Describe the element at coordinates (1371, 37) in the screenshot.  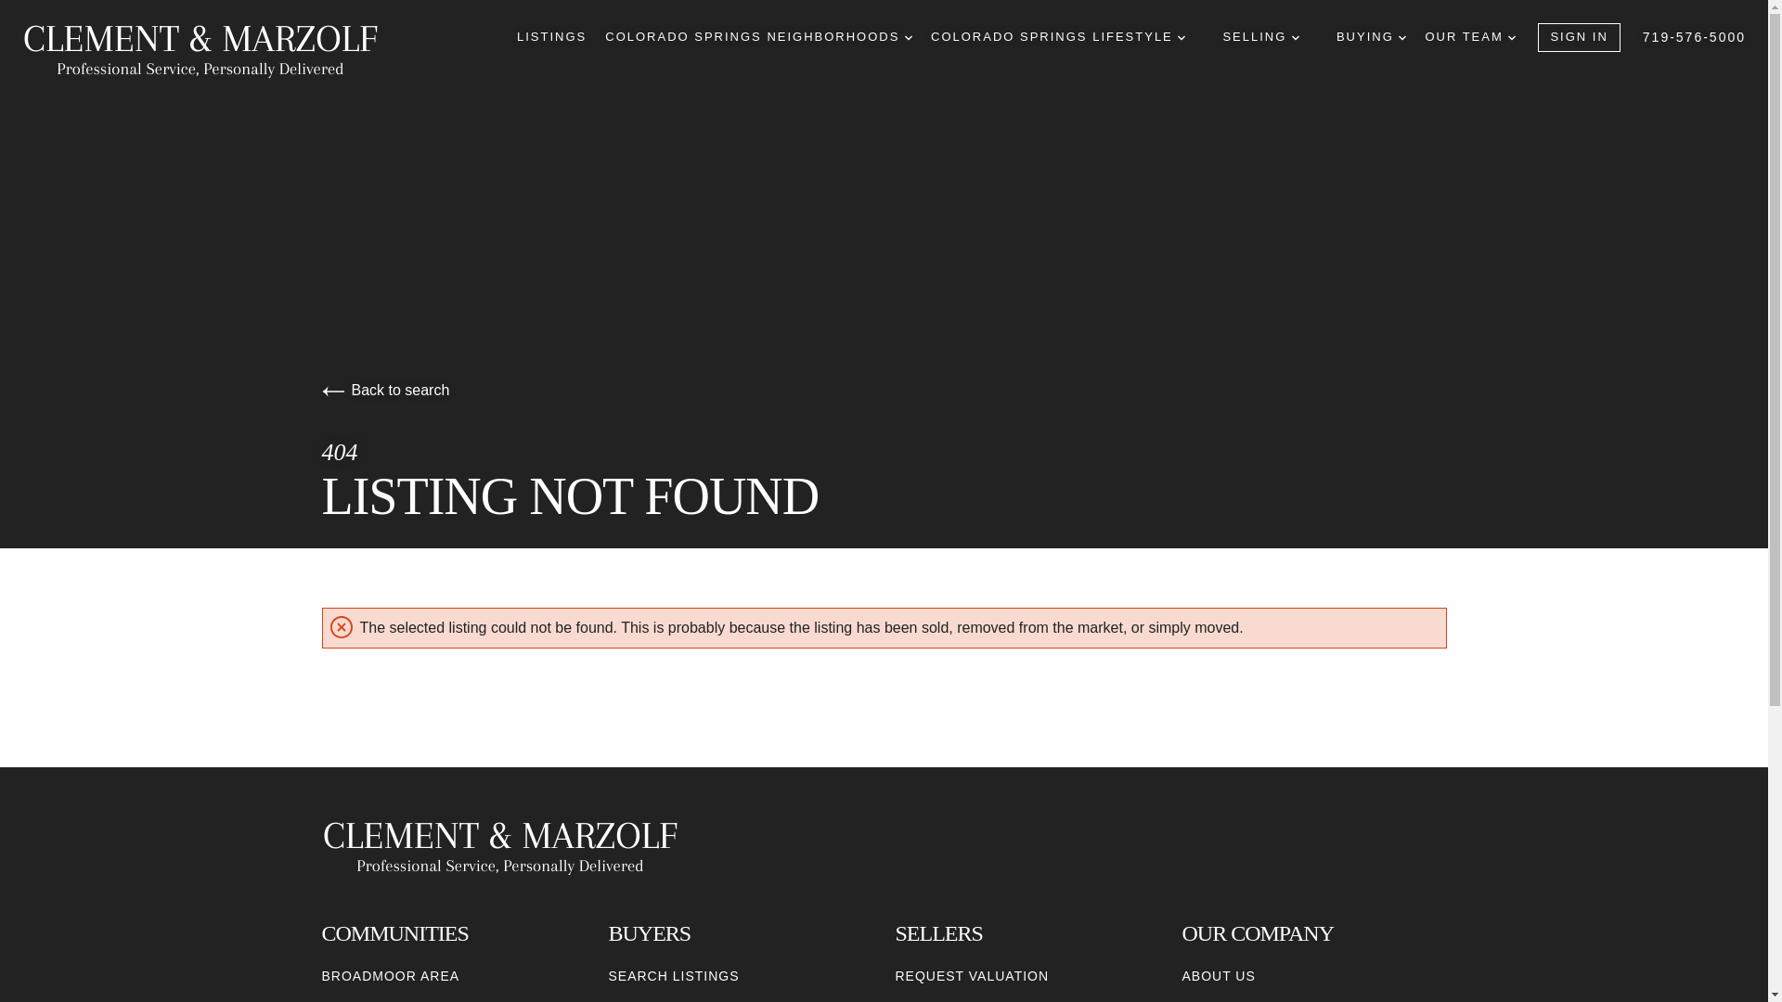
I see `BUYING DROPDOWN ARROW` at that location.